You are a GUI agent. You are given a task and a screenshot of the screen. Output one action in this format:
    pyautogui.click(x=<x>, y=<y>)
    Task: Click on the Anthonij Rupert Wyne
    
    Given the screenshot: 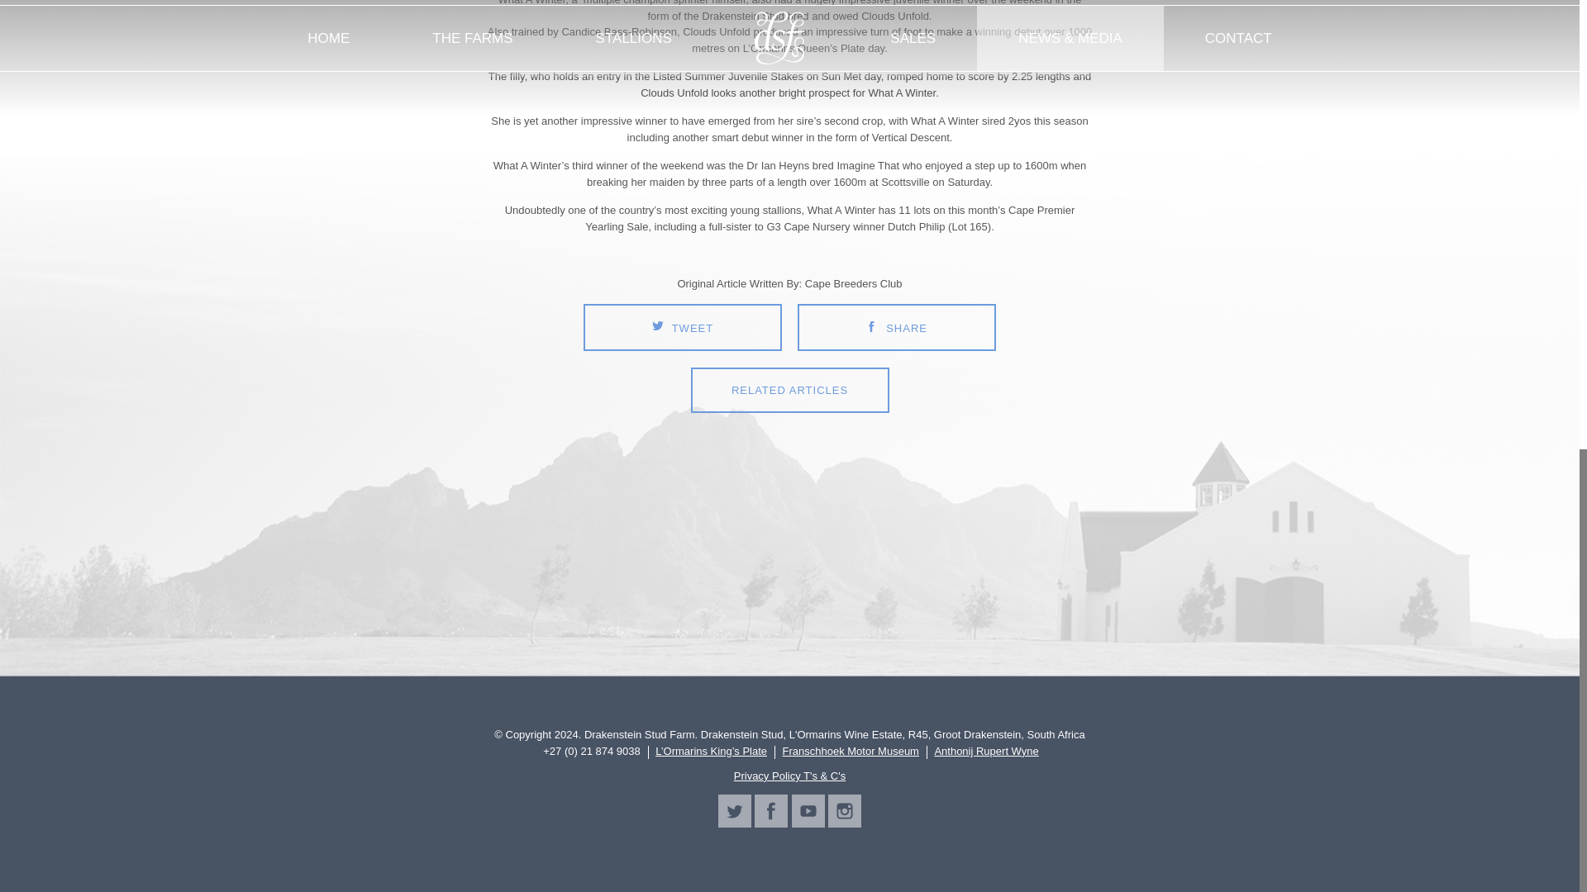 What is the action you would take?
    pyautogui.click(x=985, y=752)
    